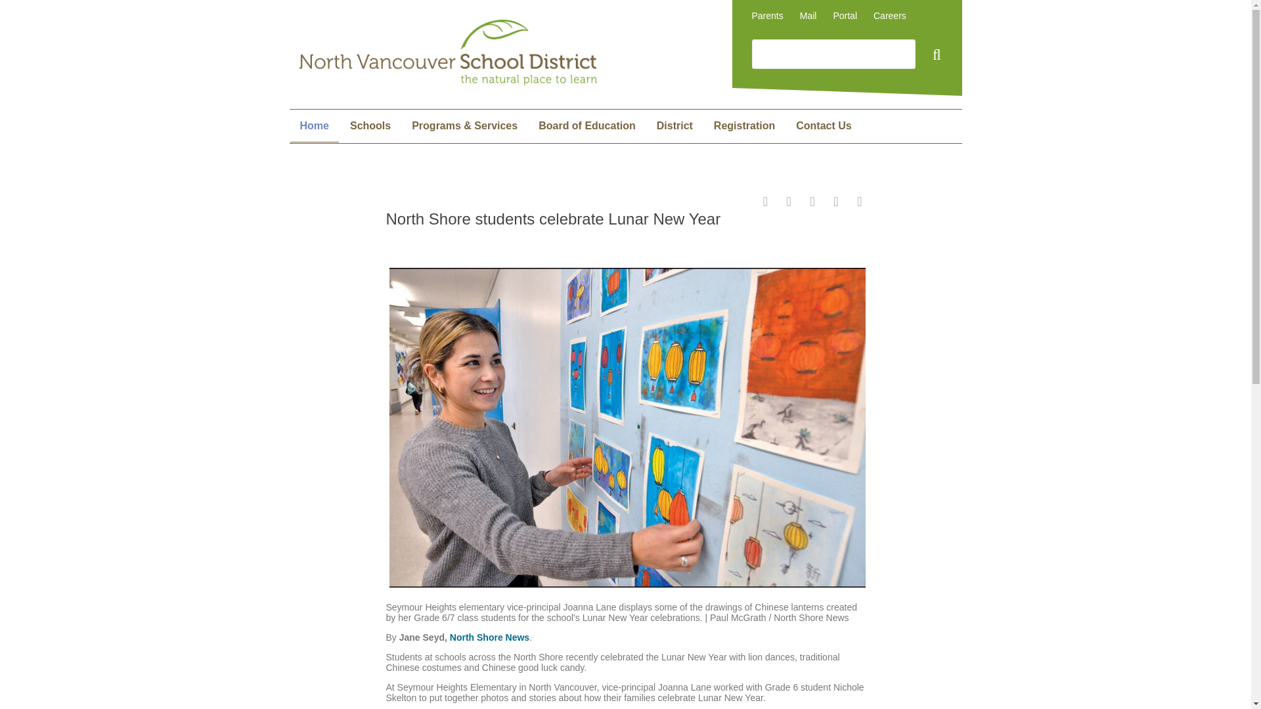 The width and height of the screenshot is (1261, 709). What do you see at coordinates (370, 126) in the screenshot?
I see `Schools` at bounding box center [370, 126].